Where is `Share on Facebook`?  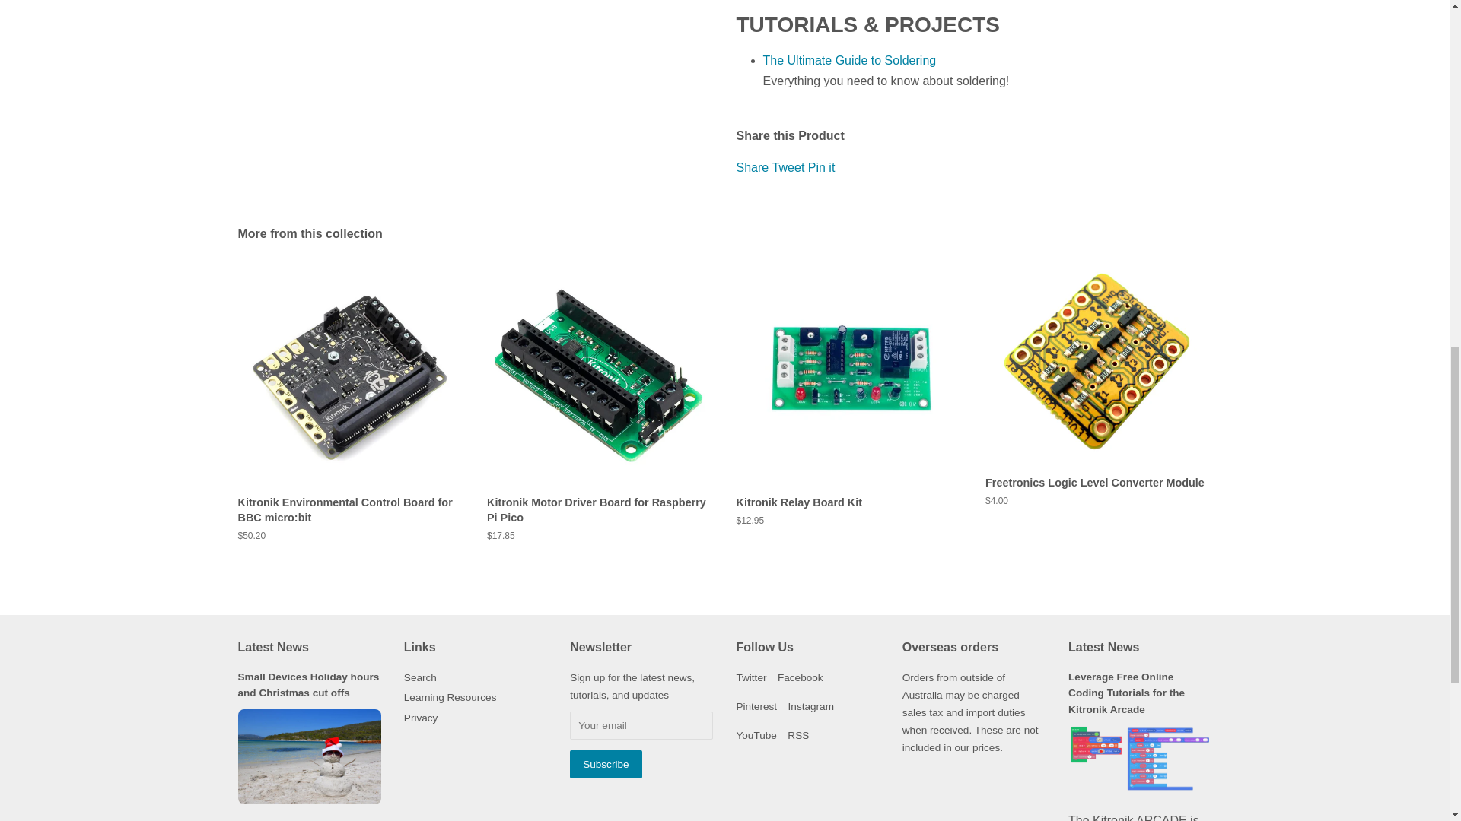 Share on Facebook is located at coordinates (754, 167).